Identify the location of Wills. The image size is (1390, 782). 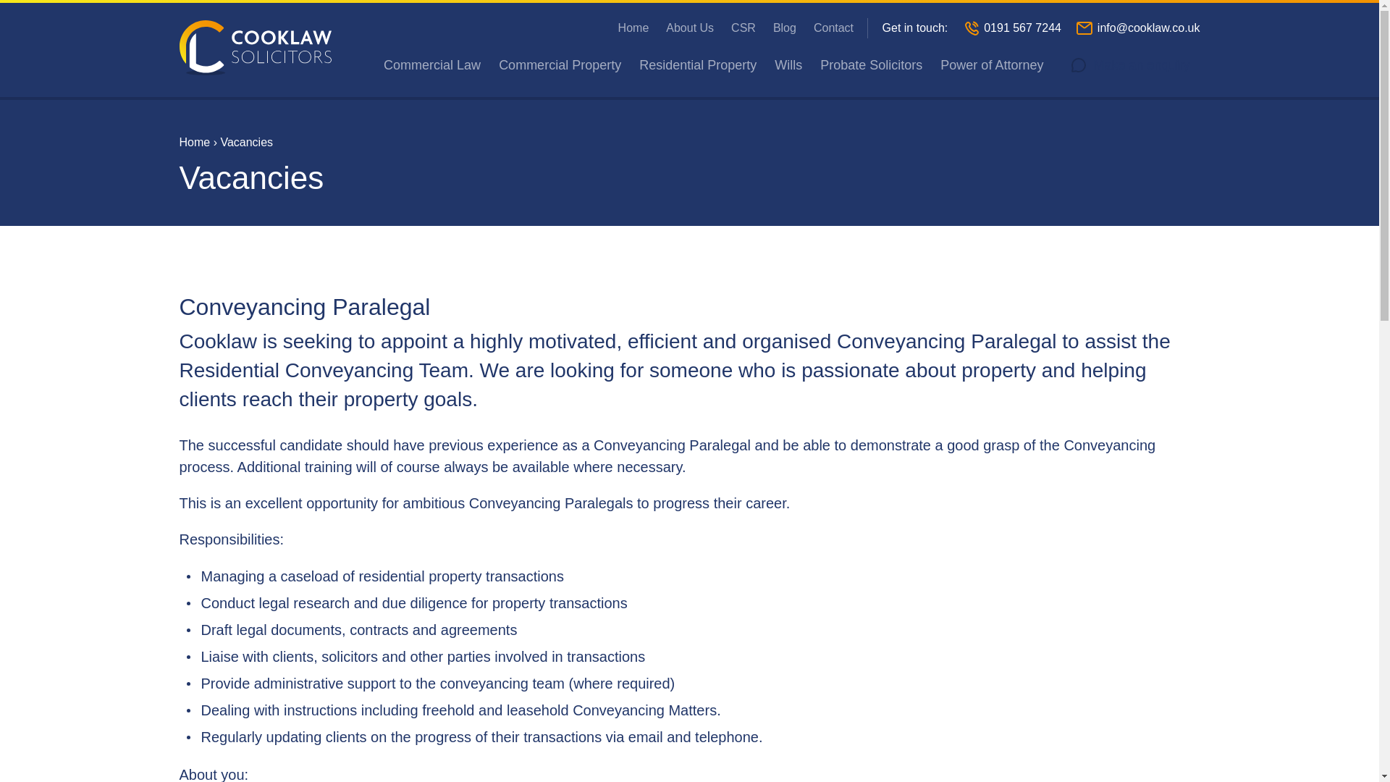
(788, 65).